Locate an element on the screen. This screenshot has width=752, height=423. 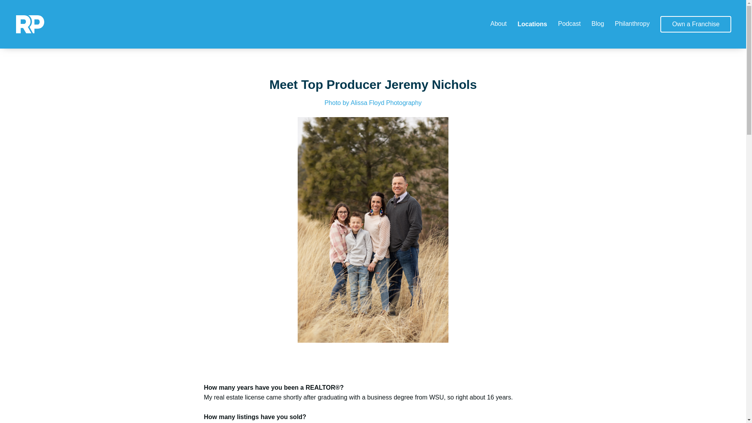
Blog is located at coordinates (597, 23).